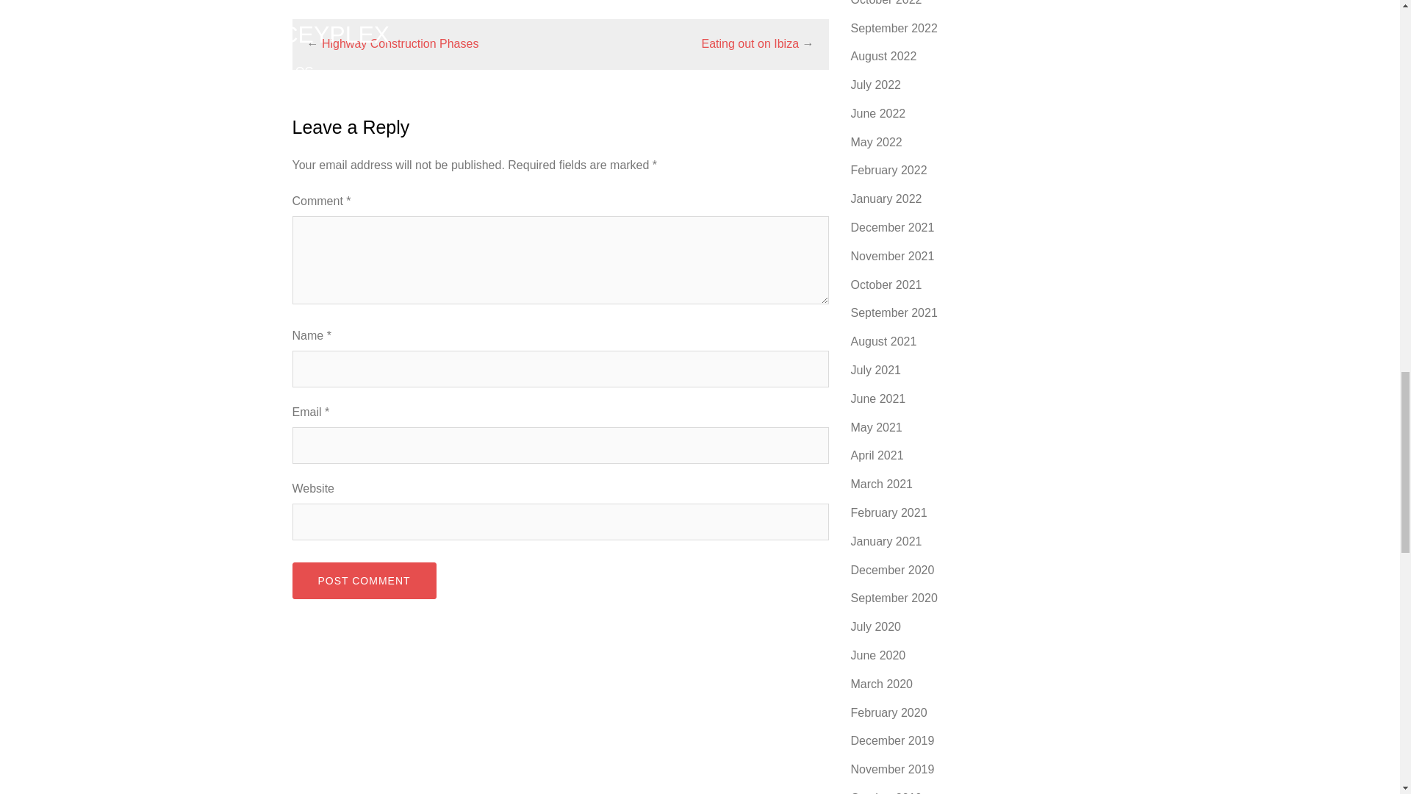 Image resolution: width=1411 pixels, height=794 pixels. Describe the element at coordinates (883, 56) in the screenshot. I see `August 2022` at that location.